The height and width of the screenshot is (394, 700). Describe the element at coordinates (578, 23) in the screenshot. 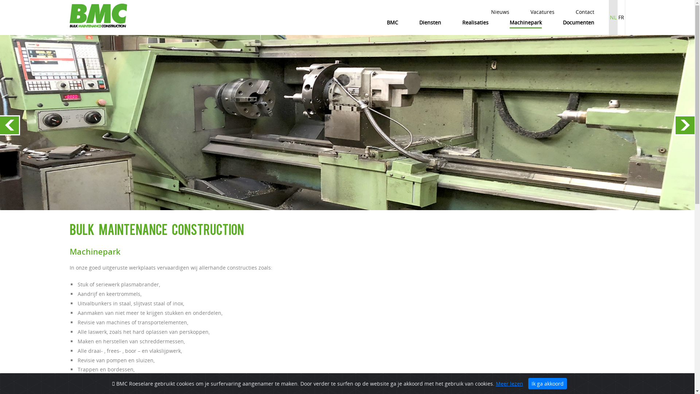

I see `Documenten` at that location.